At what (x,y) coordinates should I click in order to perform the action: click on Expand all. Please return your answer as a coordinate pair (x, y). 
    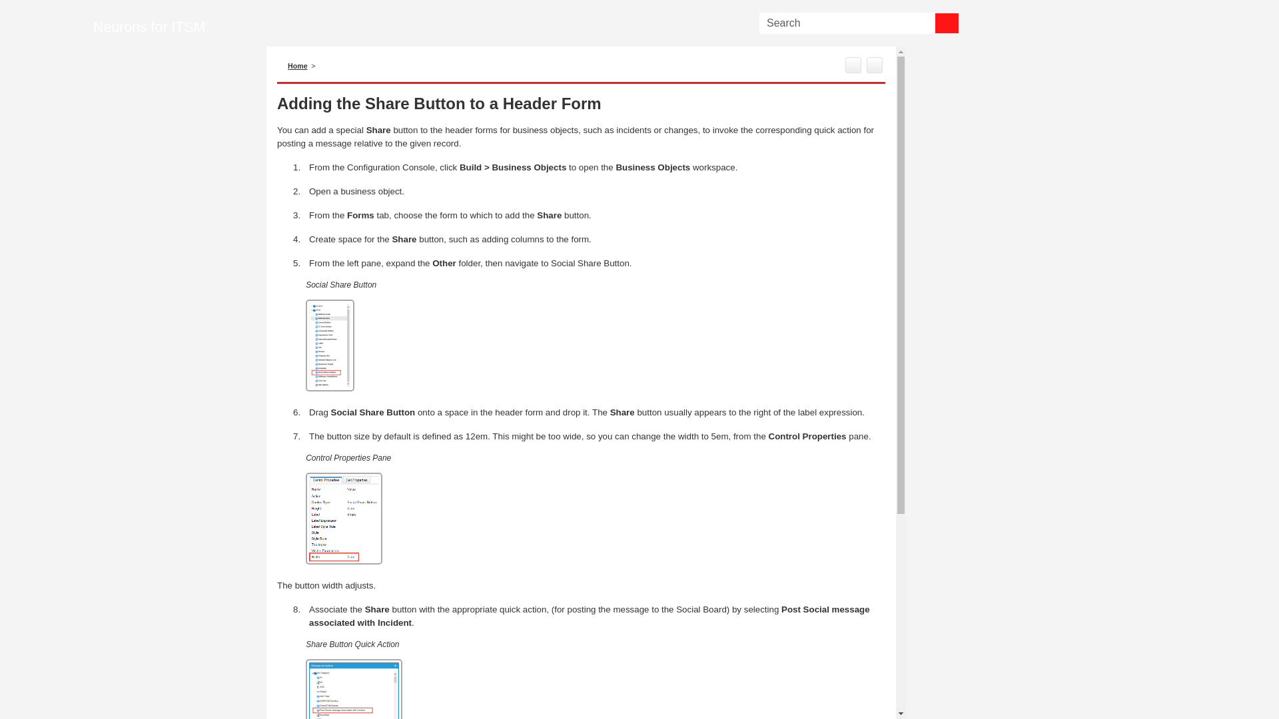
    Looking at the image, I should click on (874, 65).